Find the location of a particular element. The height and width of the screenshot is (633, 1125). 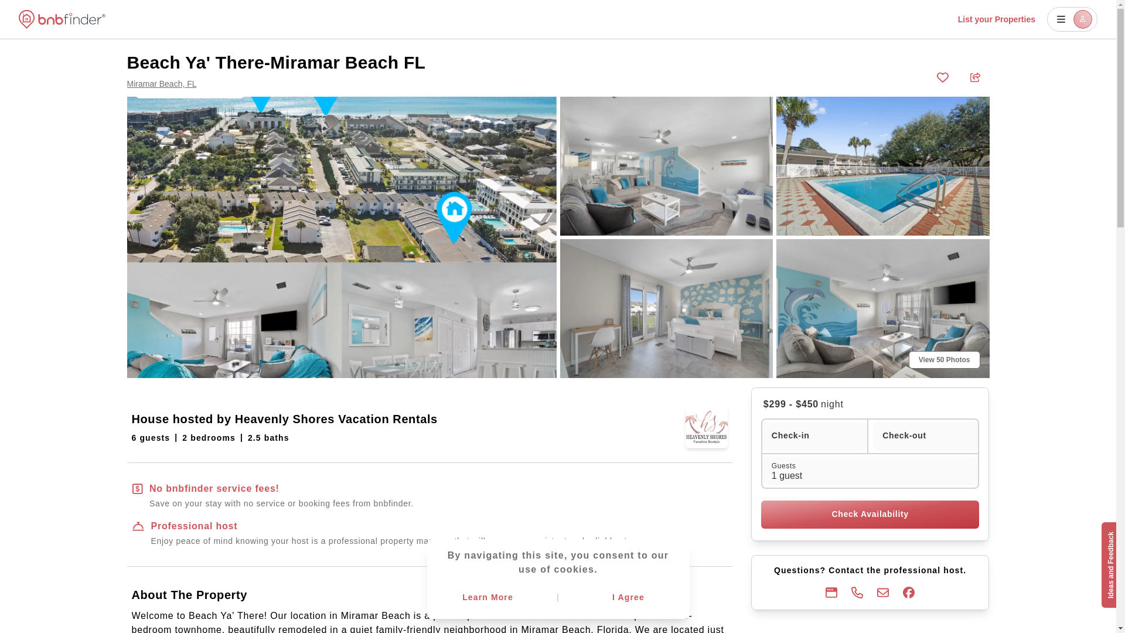

Open user menu is located at coordinates (1072, 19).